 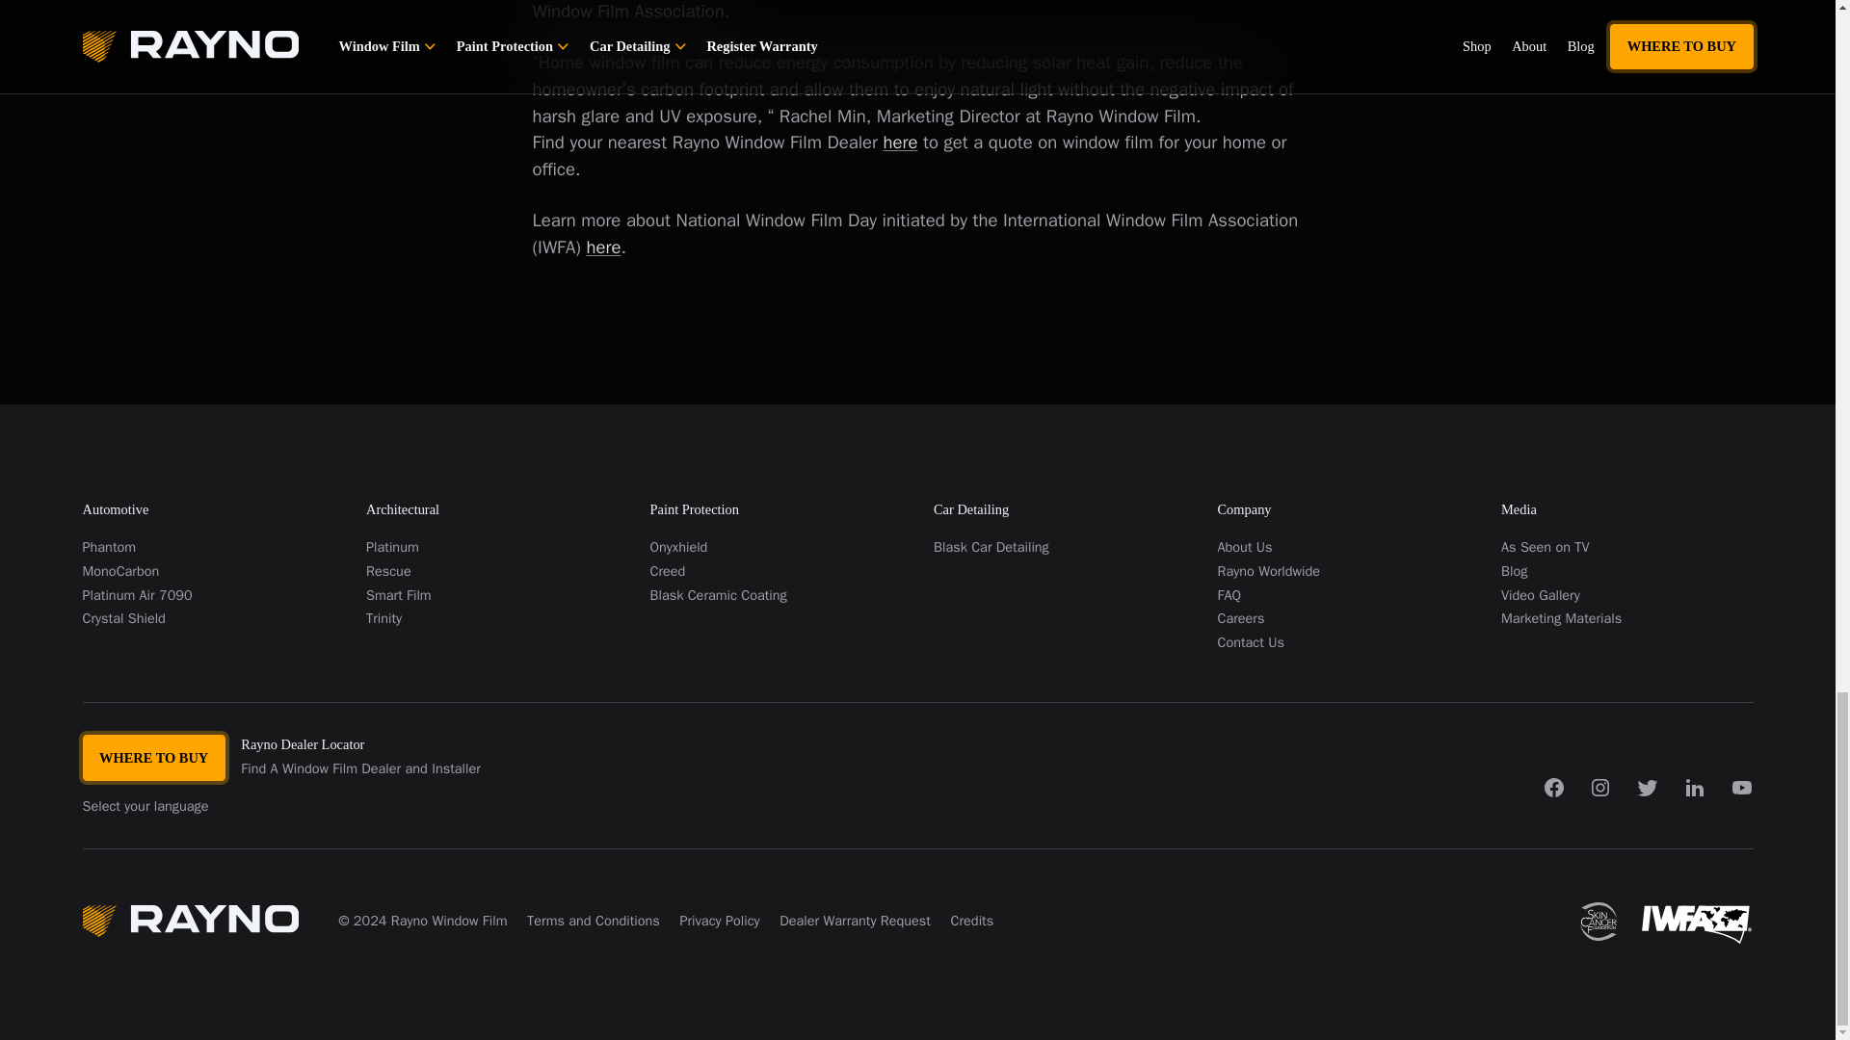 I want to click on Crystal Shield, so click(x=208, y=618).